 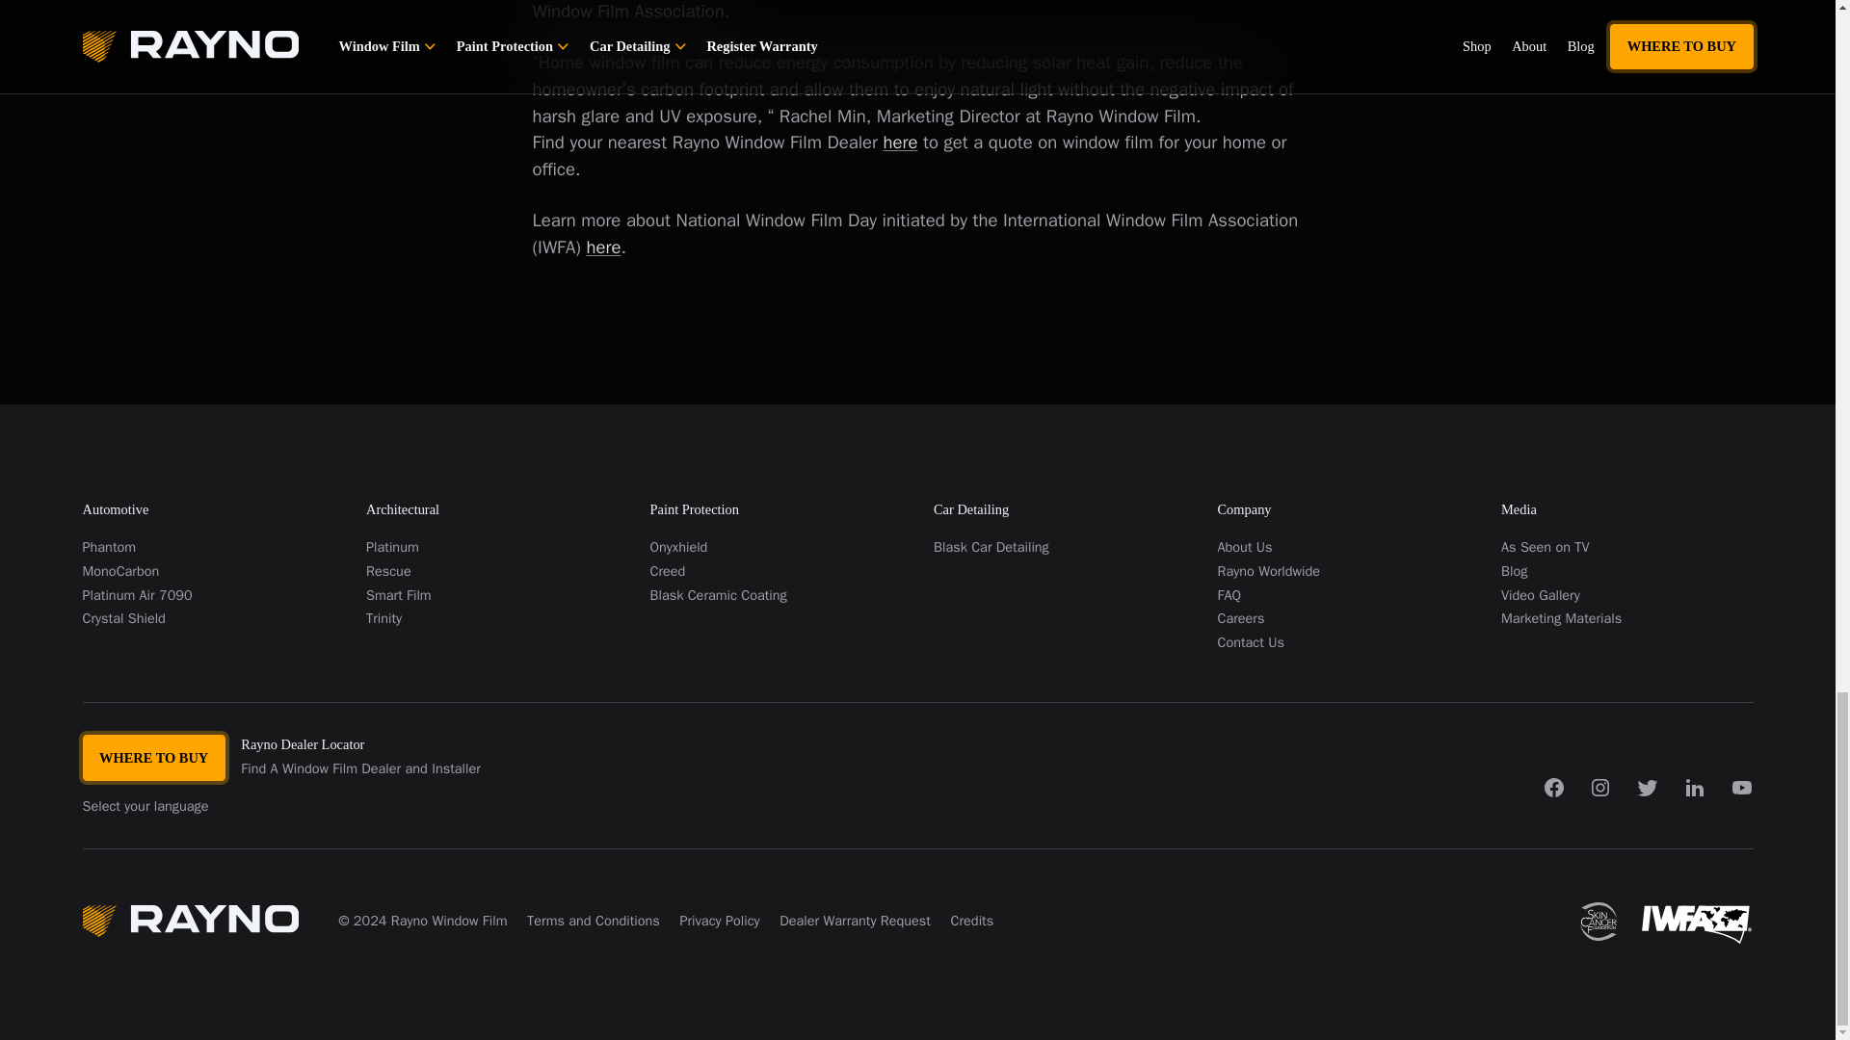 I want to click on Crystal Shield, so click(x=208, y=618).